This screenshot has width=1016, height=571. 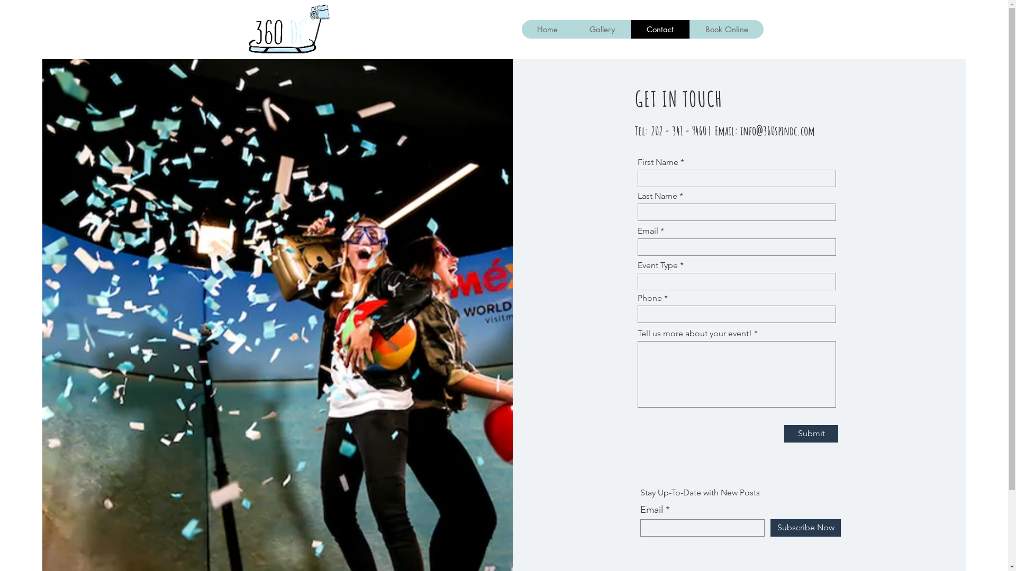 I want to click on Subscribe Now, so click(x=805, y=528).